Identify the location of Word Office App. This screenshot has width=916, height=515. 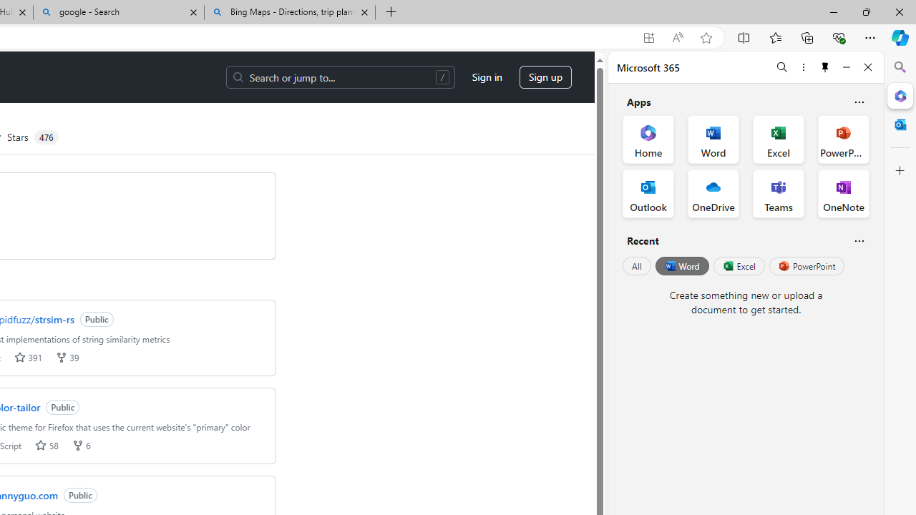
(713, 139).